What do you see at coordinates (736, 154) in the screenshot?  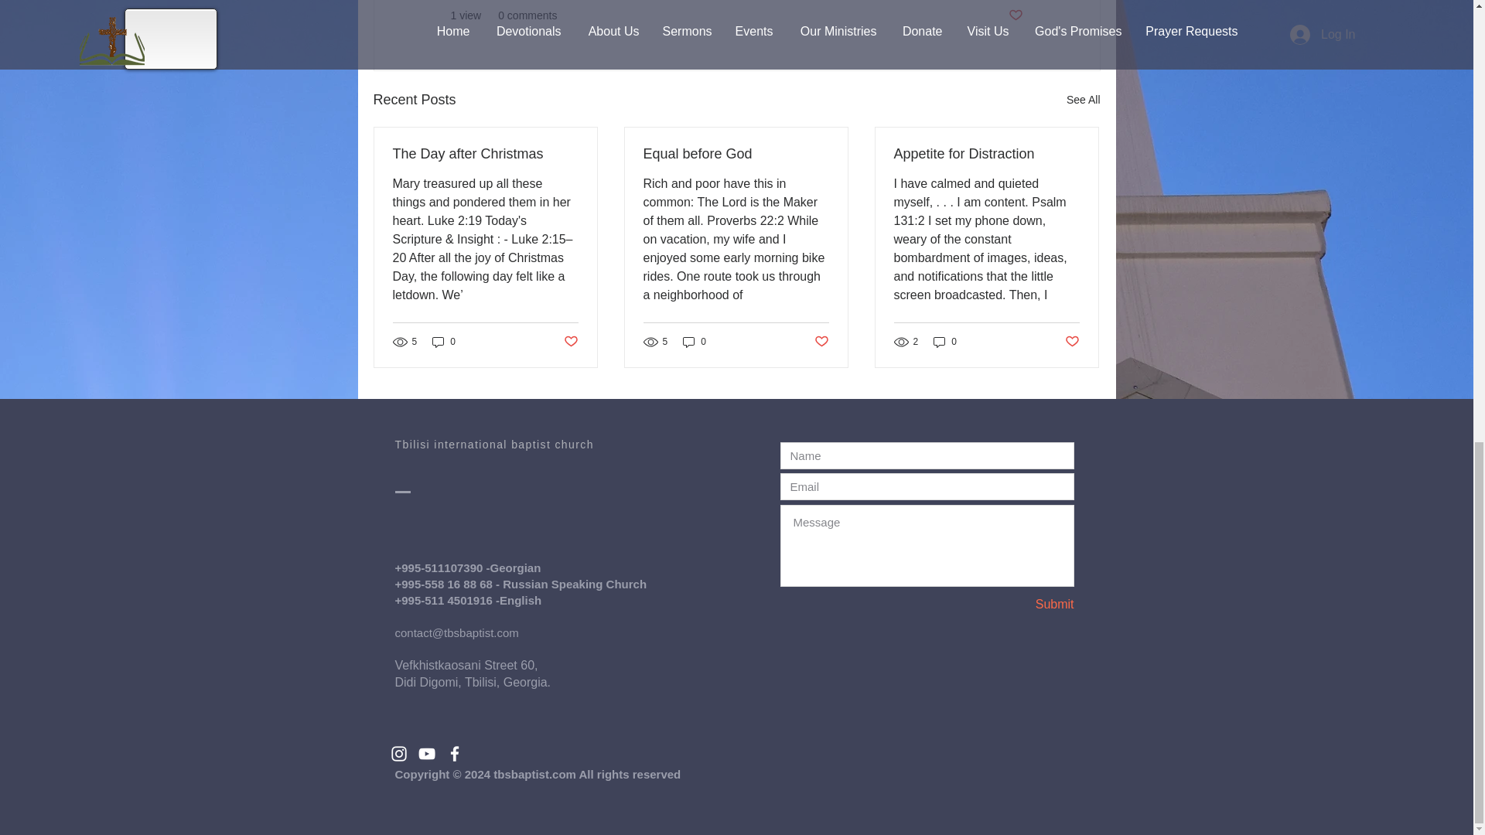 I see `Equal before God` at bounding box center [736, 154].